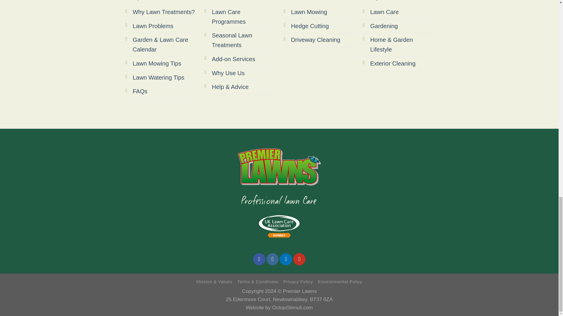 This screenshot has height=316, width=563. What do you see at coordinates (286, 259) in the screenshot?
I see `Follow on LinkedIn` at bounding box center [286, 259].